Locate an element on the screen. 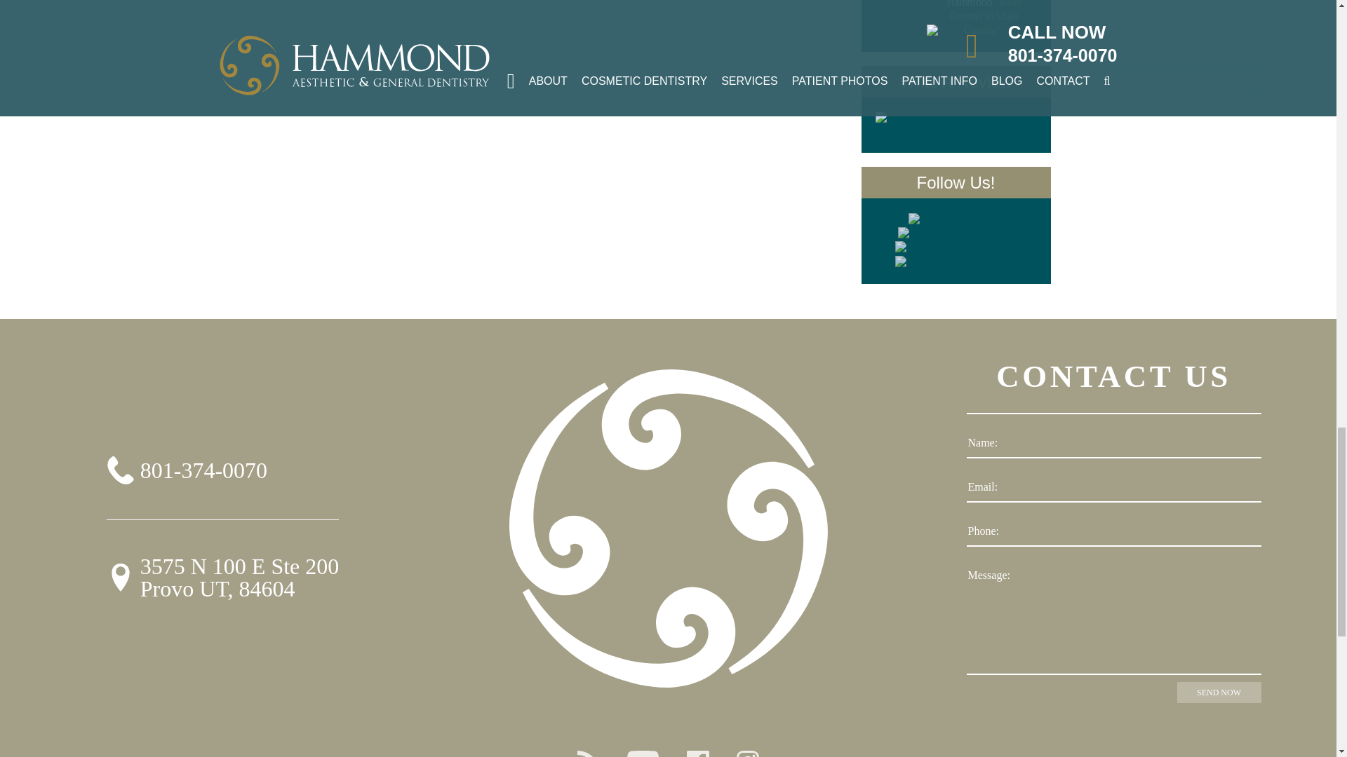 This screenshot has width=1347, height=757. Follow Us on Facebook is located at coordinates (956, 248).